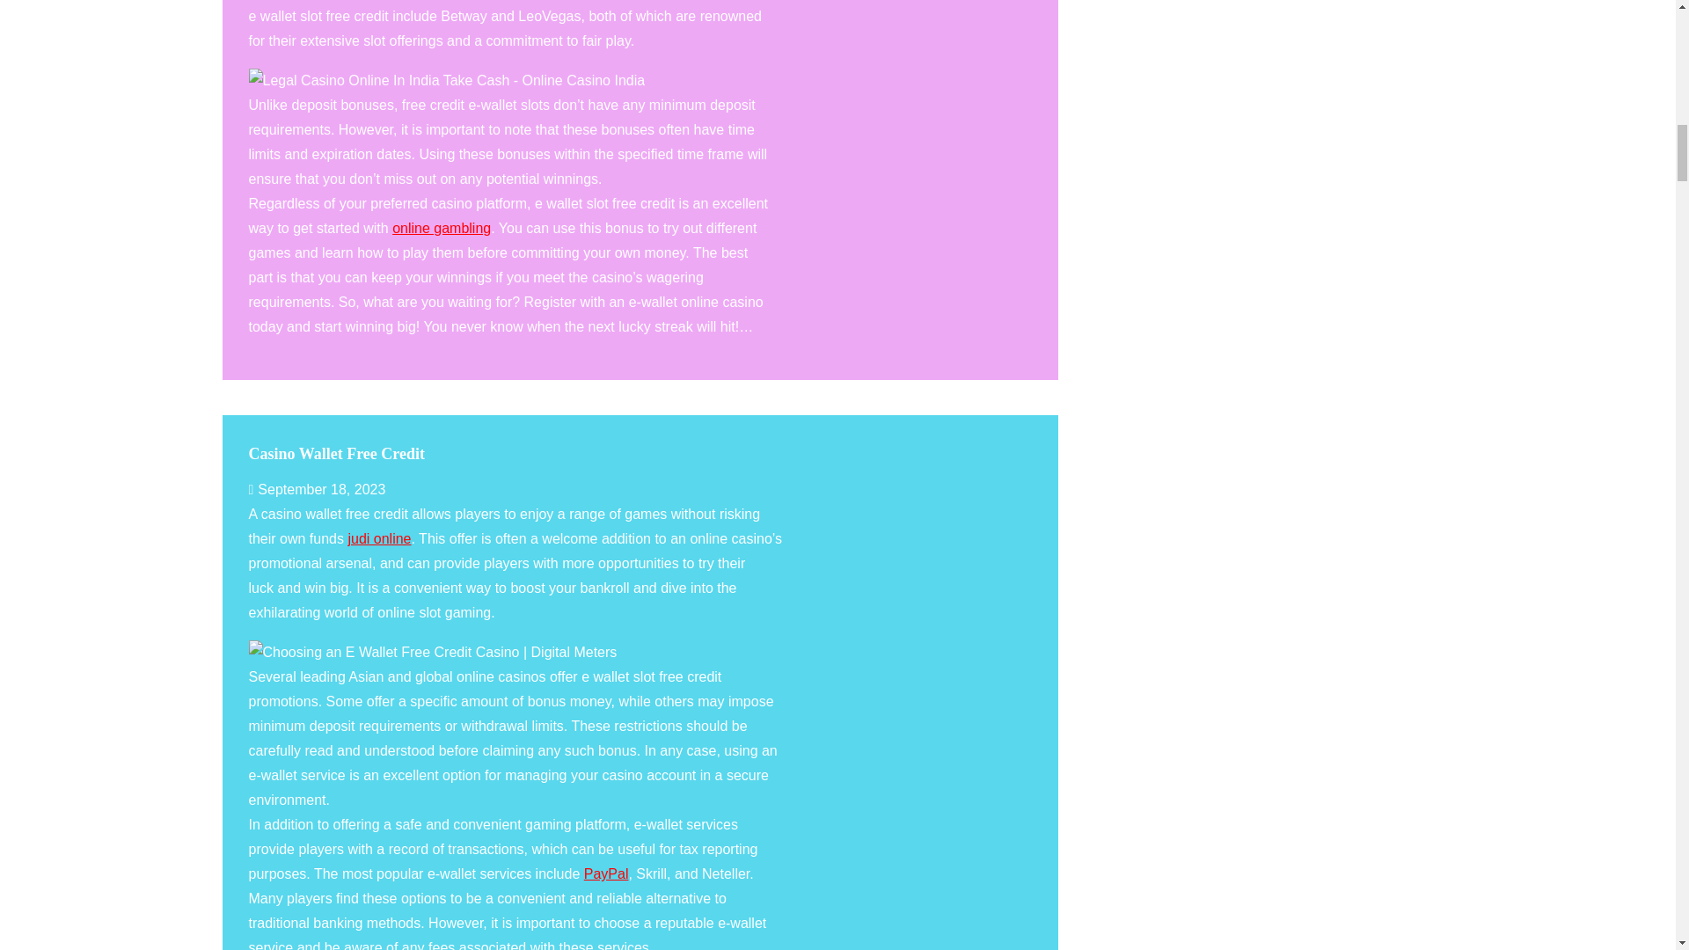 The width and height of the screenshot is (1689, 950). Describe the element at coordinates (442, 227) in the screenshot. I see `online gambling` at that location.